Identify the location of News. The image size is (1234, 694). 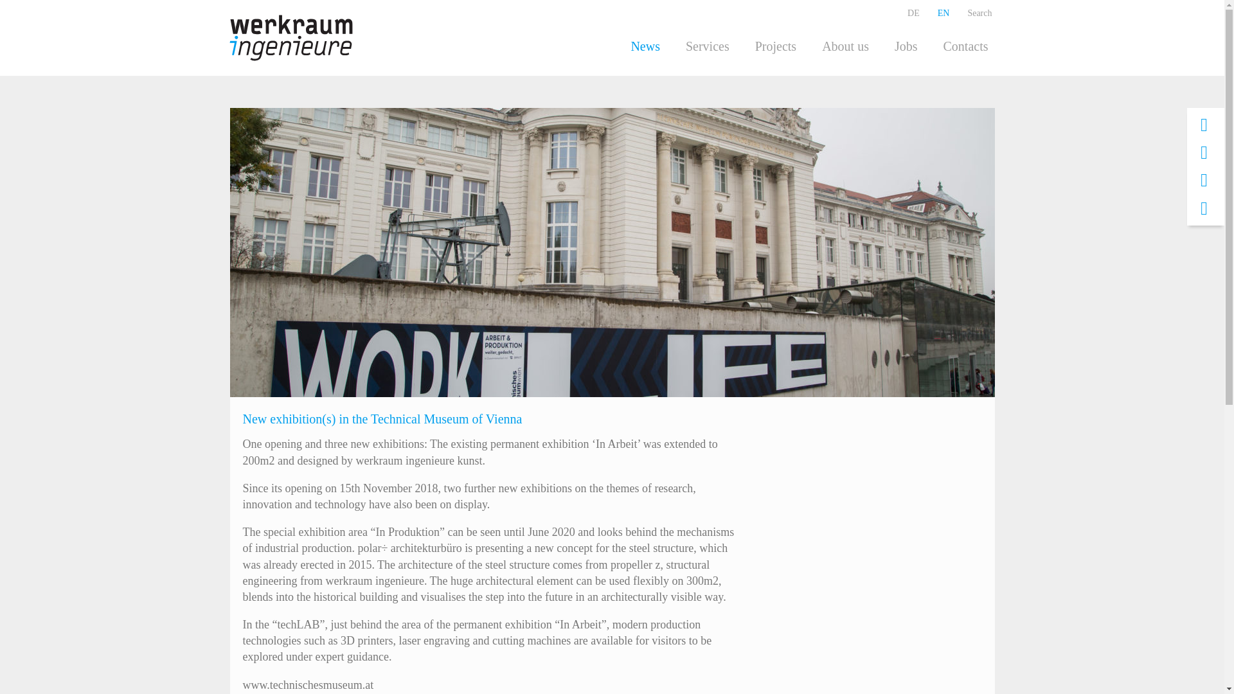
(645, 46).